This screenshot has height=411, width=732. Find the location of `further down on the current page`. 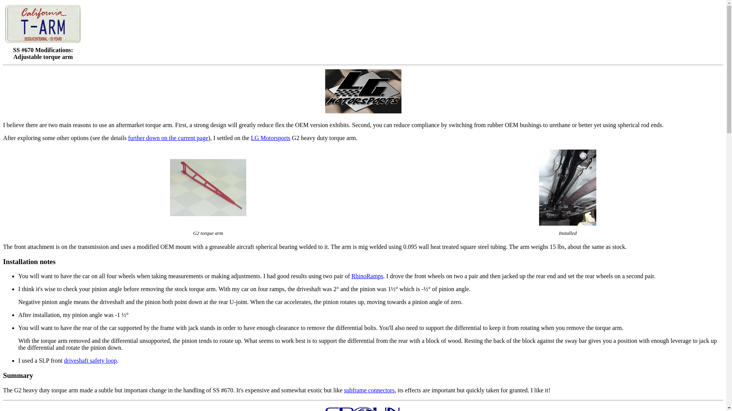

further down on the current page is located at coordinates (168, 138).